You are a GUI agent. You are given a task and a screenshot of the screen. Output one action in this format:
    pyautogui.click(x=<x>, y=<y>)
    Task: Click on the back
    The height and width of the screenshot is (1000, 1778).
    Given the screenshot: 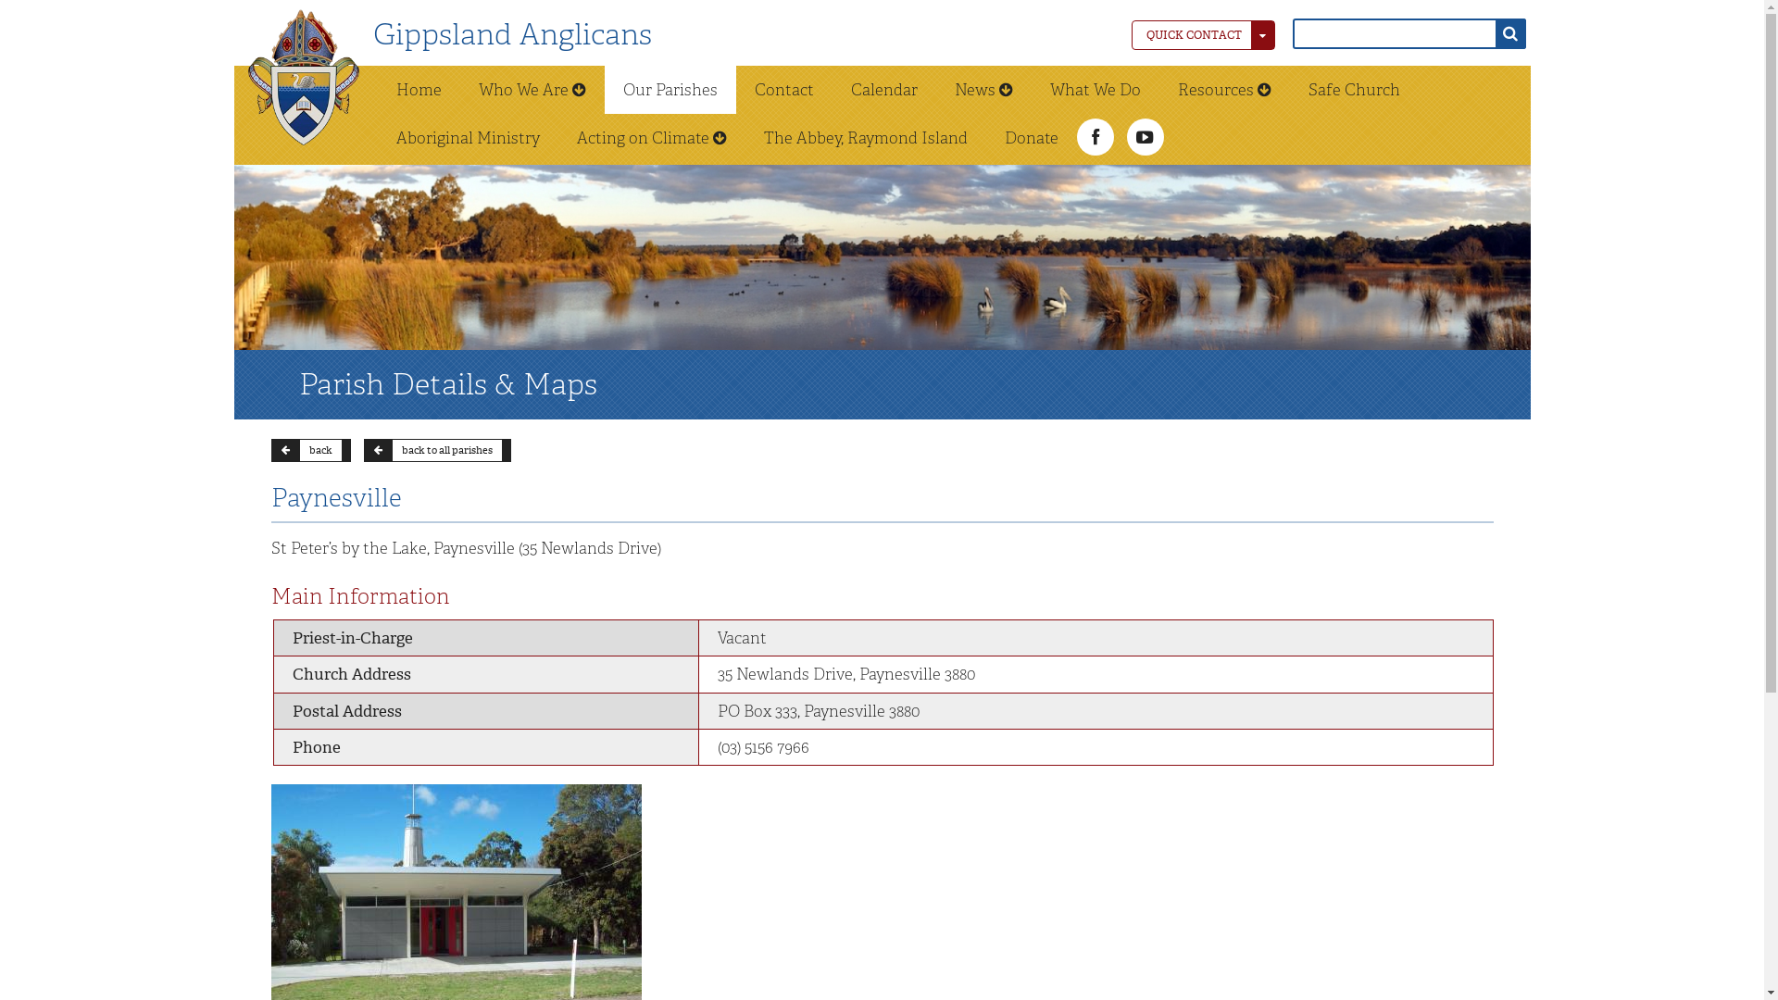 What is the action you would take?
    pyautogui.click(x=310, y=451)
    